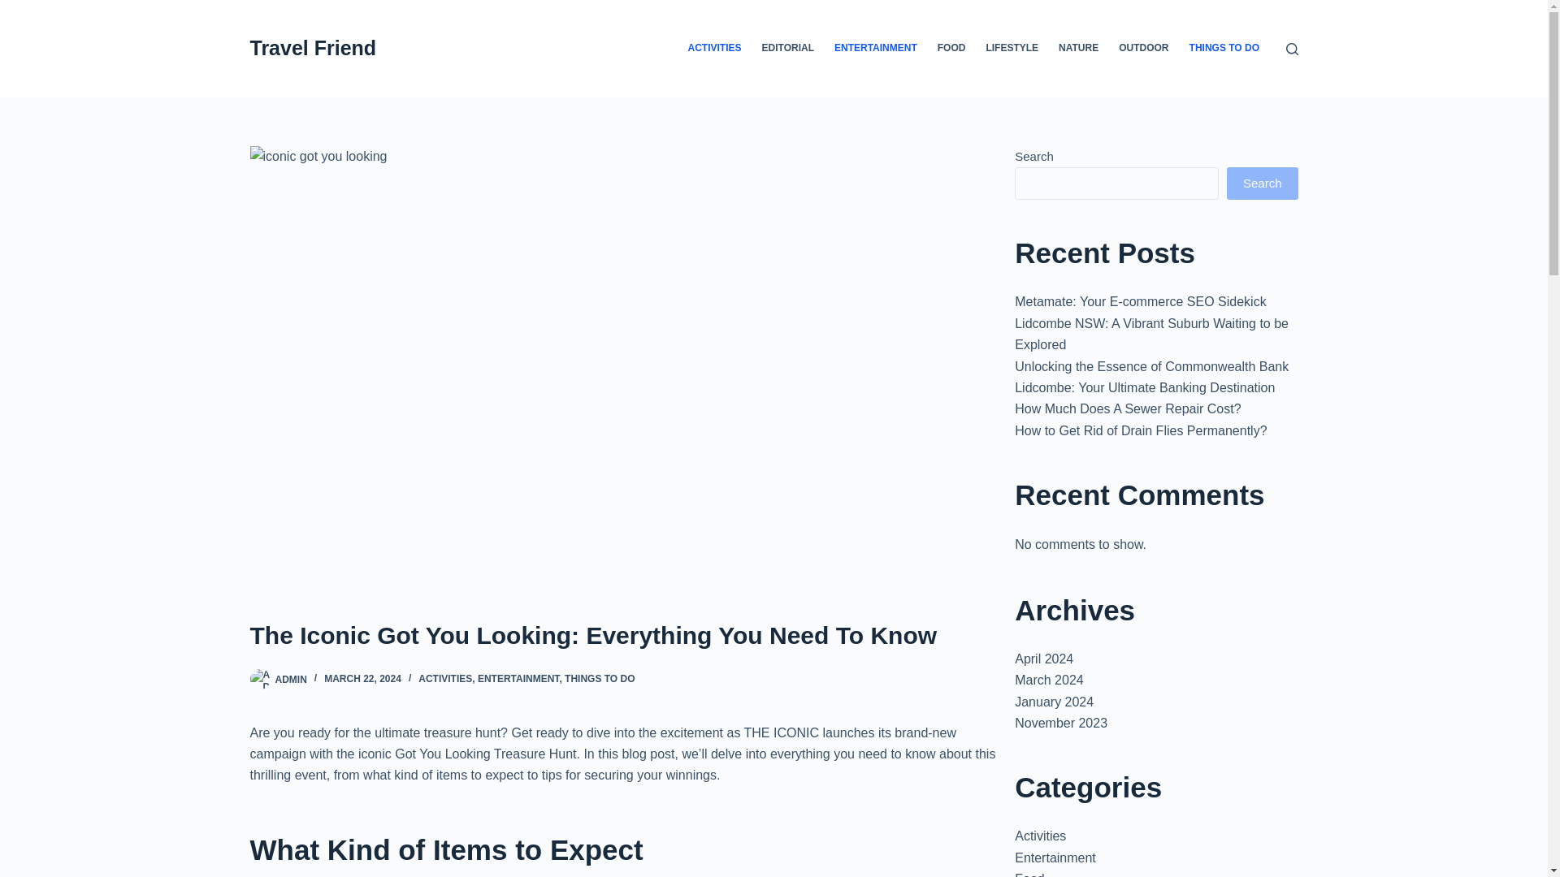  I want to click on ENTERTAINMENT, so click(518, 679).